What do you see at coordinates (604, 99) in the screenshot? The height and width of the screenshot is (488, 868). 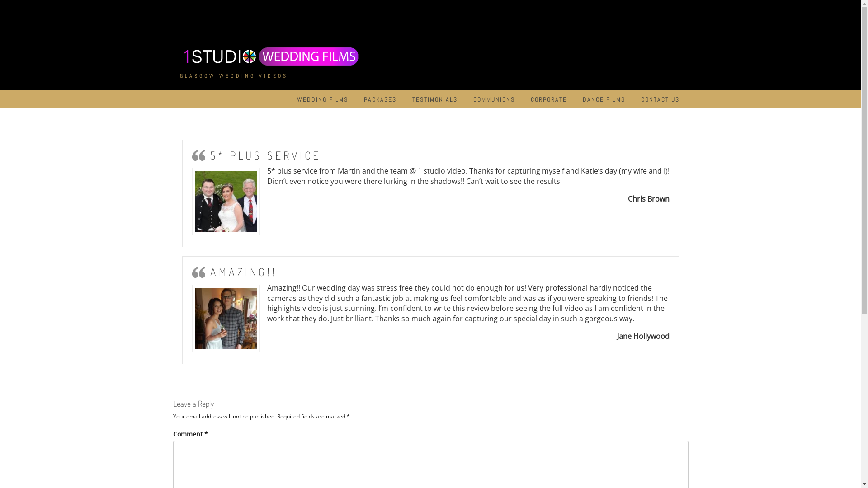 I see `DANCE FILMS` at bounding box center [604, 99].